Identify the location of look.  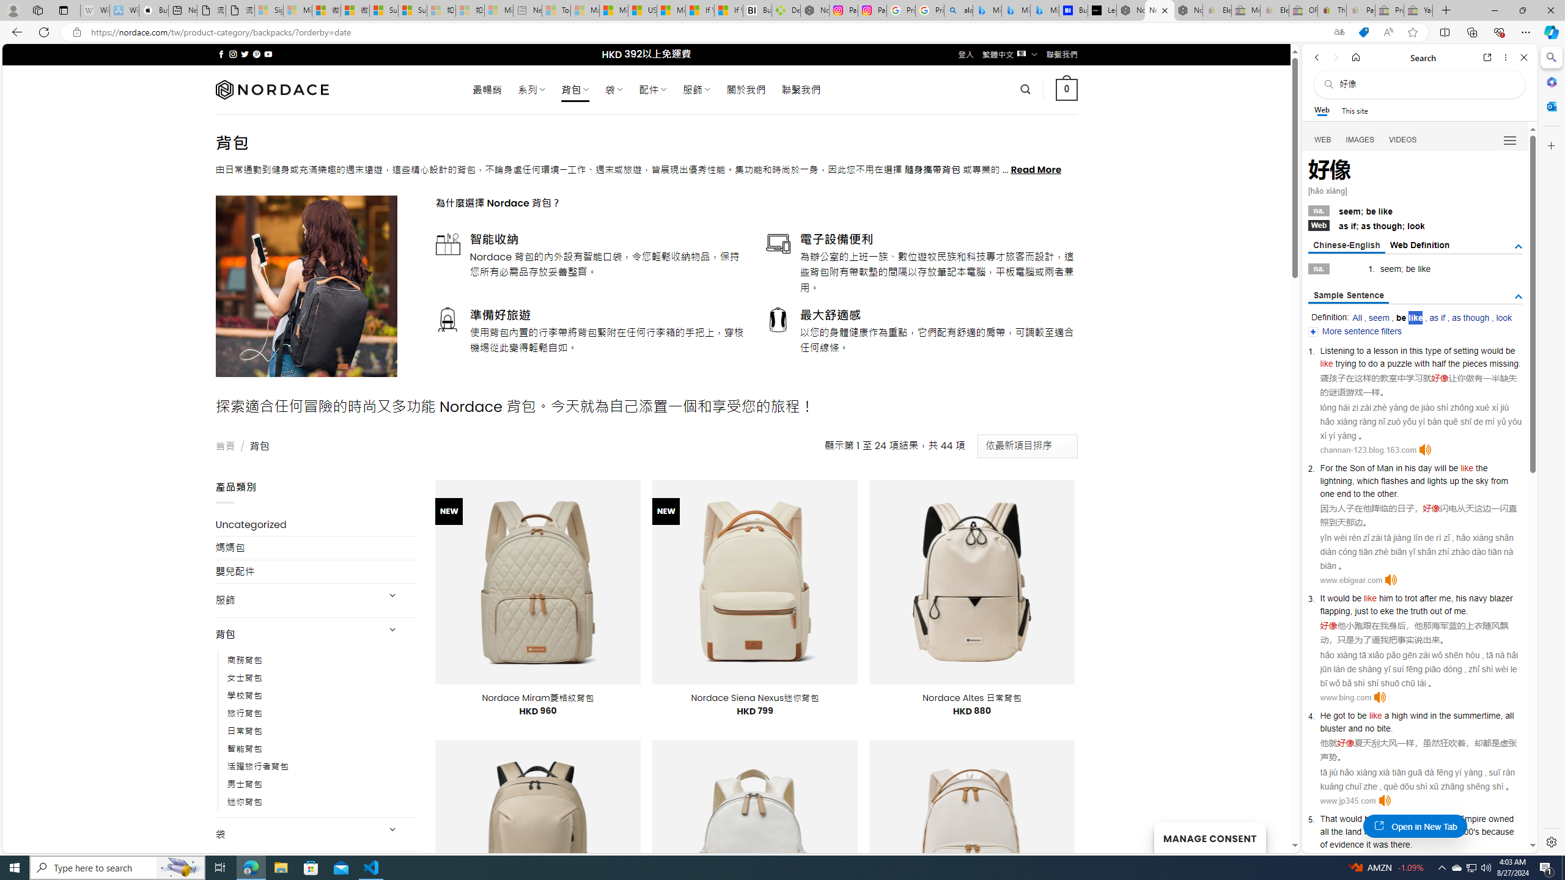
(1504, 318).